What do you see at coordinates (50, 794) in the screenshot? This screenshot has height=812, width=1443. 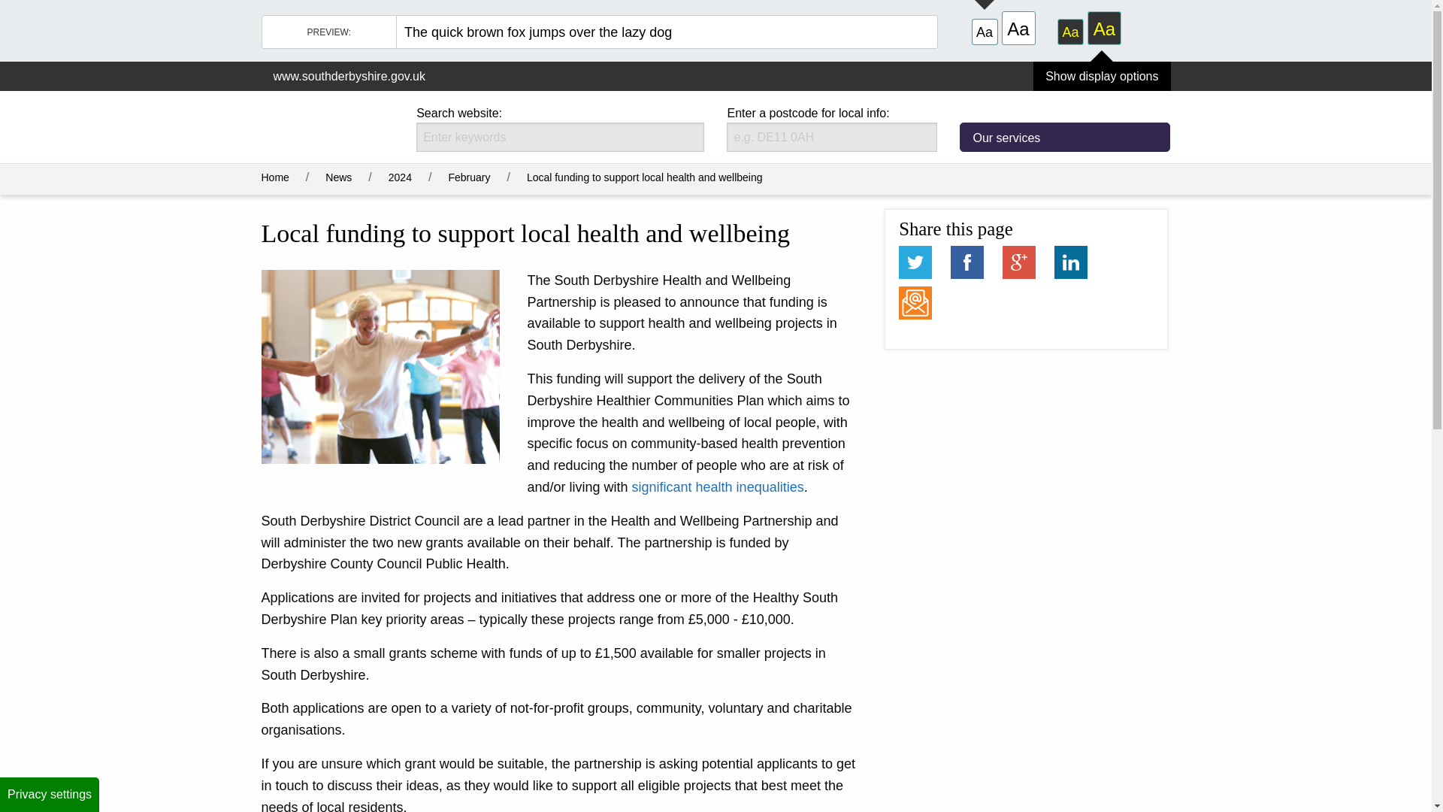 I see `Review your choices regarding cookies on this web site` at bounding box center [50, 794].